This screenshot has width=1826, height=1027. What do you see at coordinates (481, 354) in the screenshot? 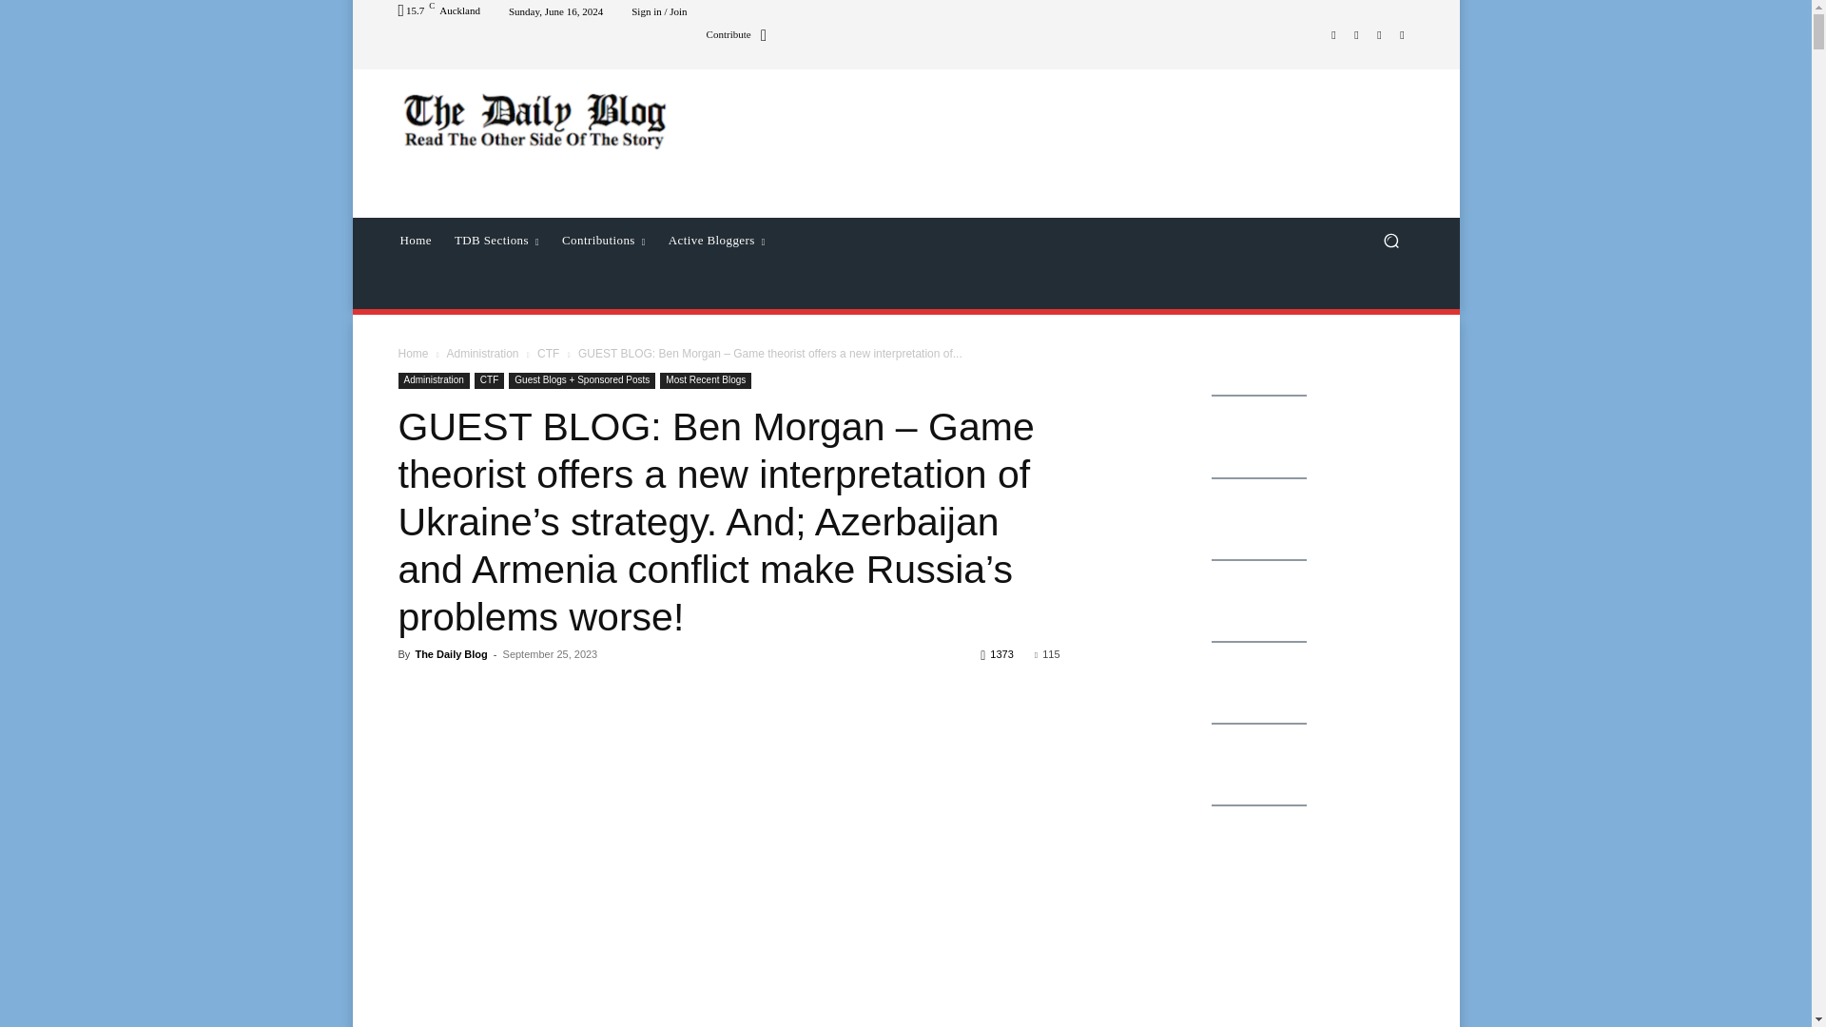
I see `View all posts in Administration` at bounding box center [481, 354].